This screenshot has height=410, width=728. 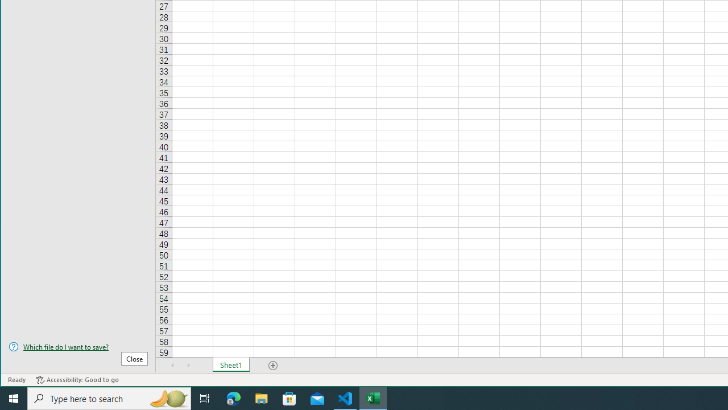 What do you see at coordinates (14, 399) in the screenshot?
I see `Start` at bounding box center [14, 399].